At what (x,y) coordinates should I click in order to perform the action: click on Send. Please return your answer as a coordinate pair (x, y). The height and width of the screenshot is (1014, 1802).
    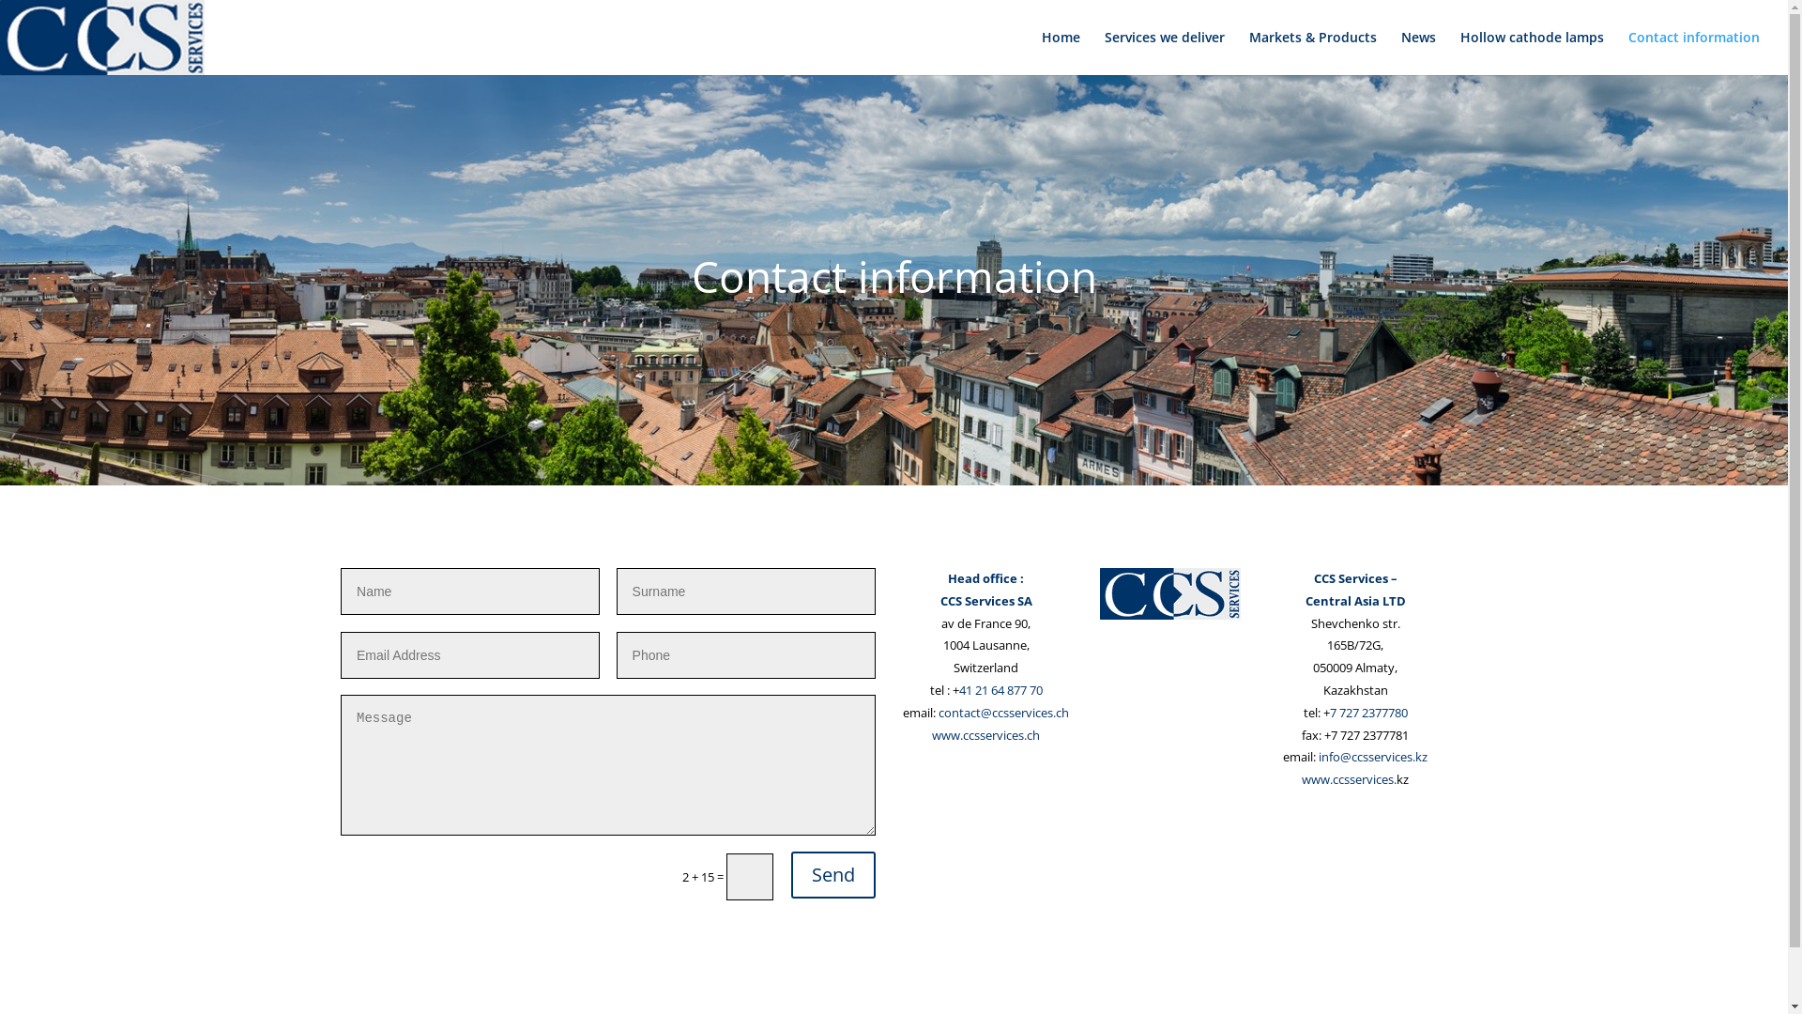
    Looking at the image, I should click on (832, 875).